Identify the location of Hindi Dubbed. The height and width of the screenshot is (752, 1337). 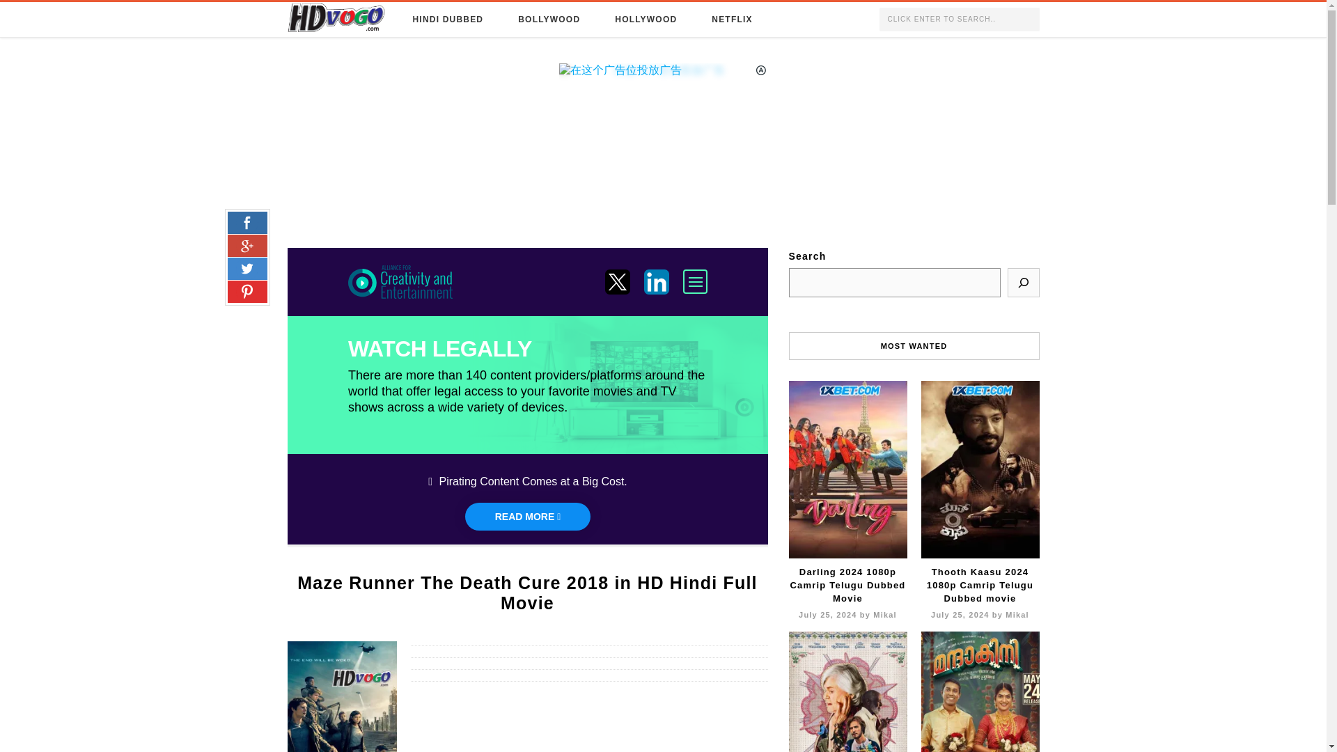
(448, 19).